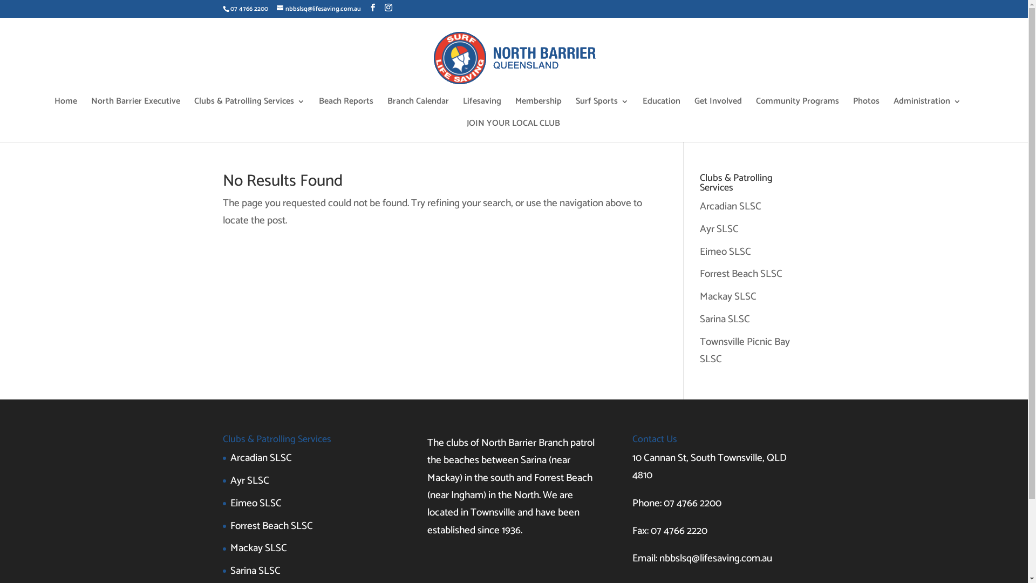 This screenshot has height=583, width=1036. What do you see at coordinates (258, 548) in the screenshot?
I see `Mackay SLSC` at bounding box center [258, 548].